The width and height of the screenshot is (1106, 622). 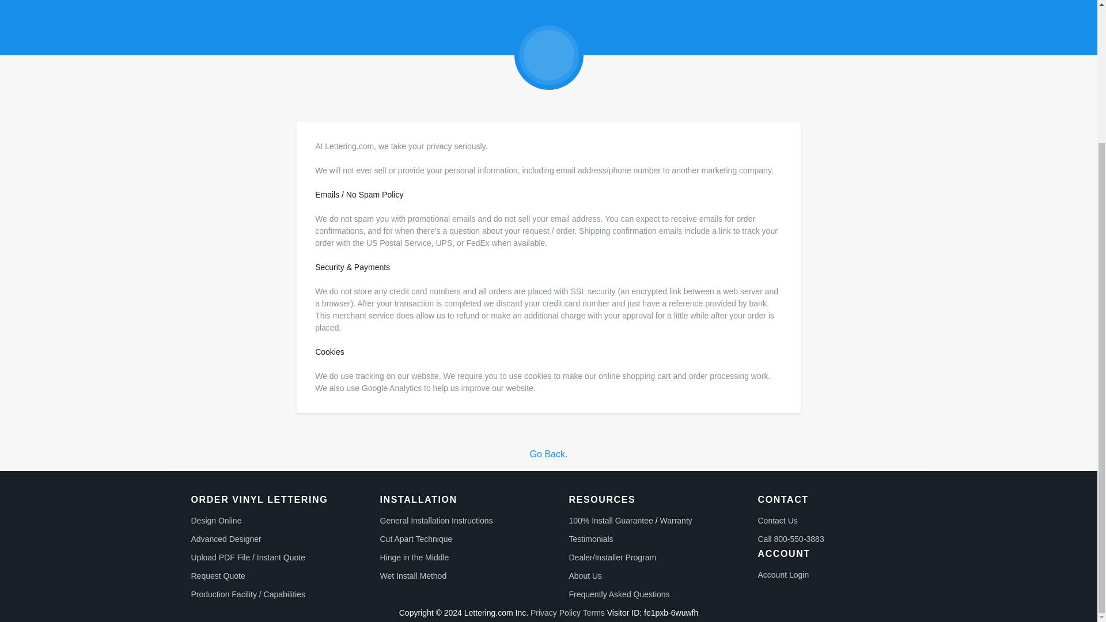 I want to click on Design Online, so click(x=217, y=521).